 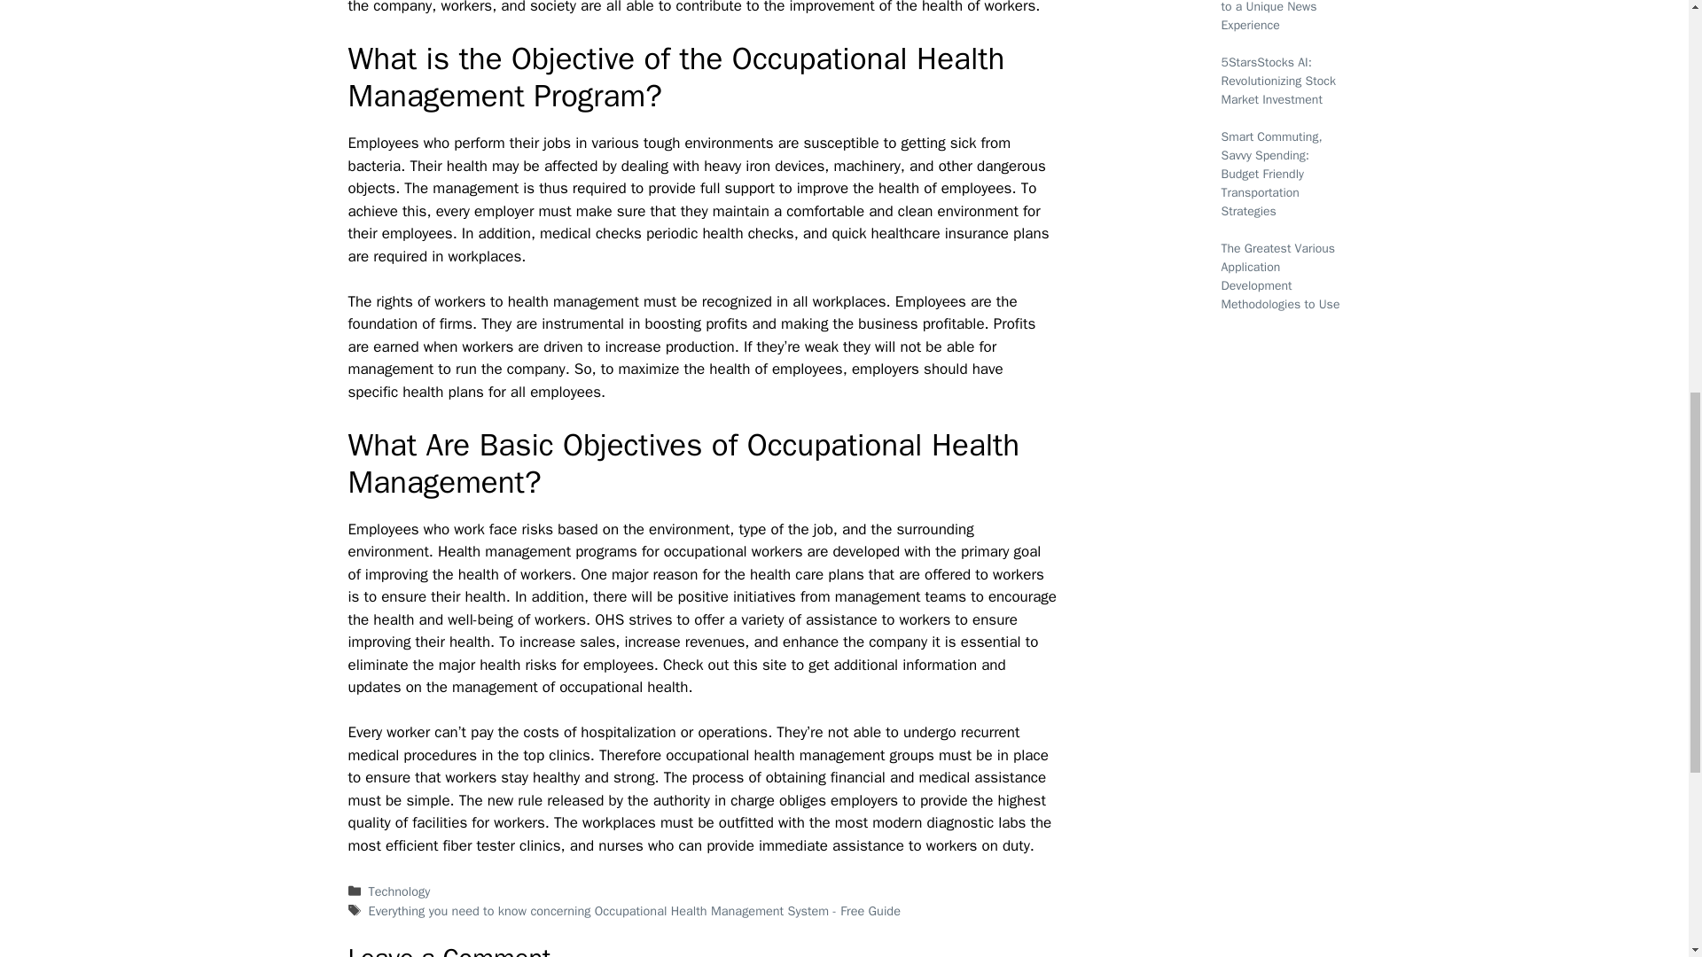 What do you see at coordinates (399, 891) in the screenshot?
I see `Technology` at bounding box center [399, 891].